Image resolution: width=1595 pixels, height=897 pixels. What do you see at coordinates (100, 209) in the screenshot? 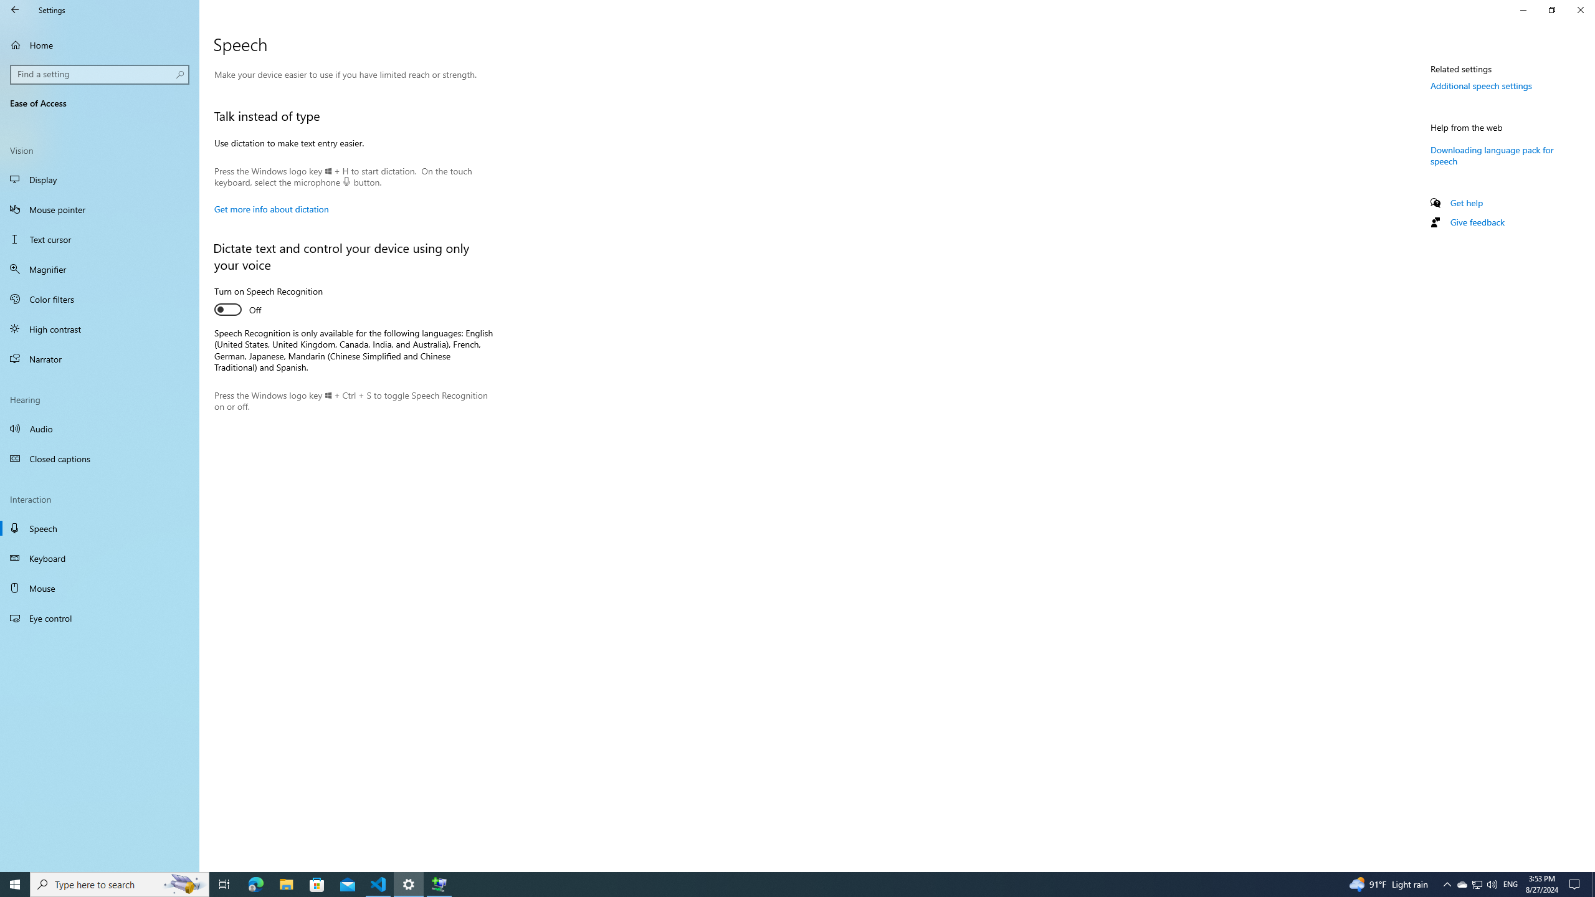
I see `Mouse pointer` at bounding box center [100, 209].